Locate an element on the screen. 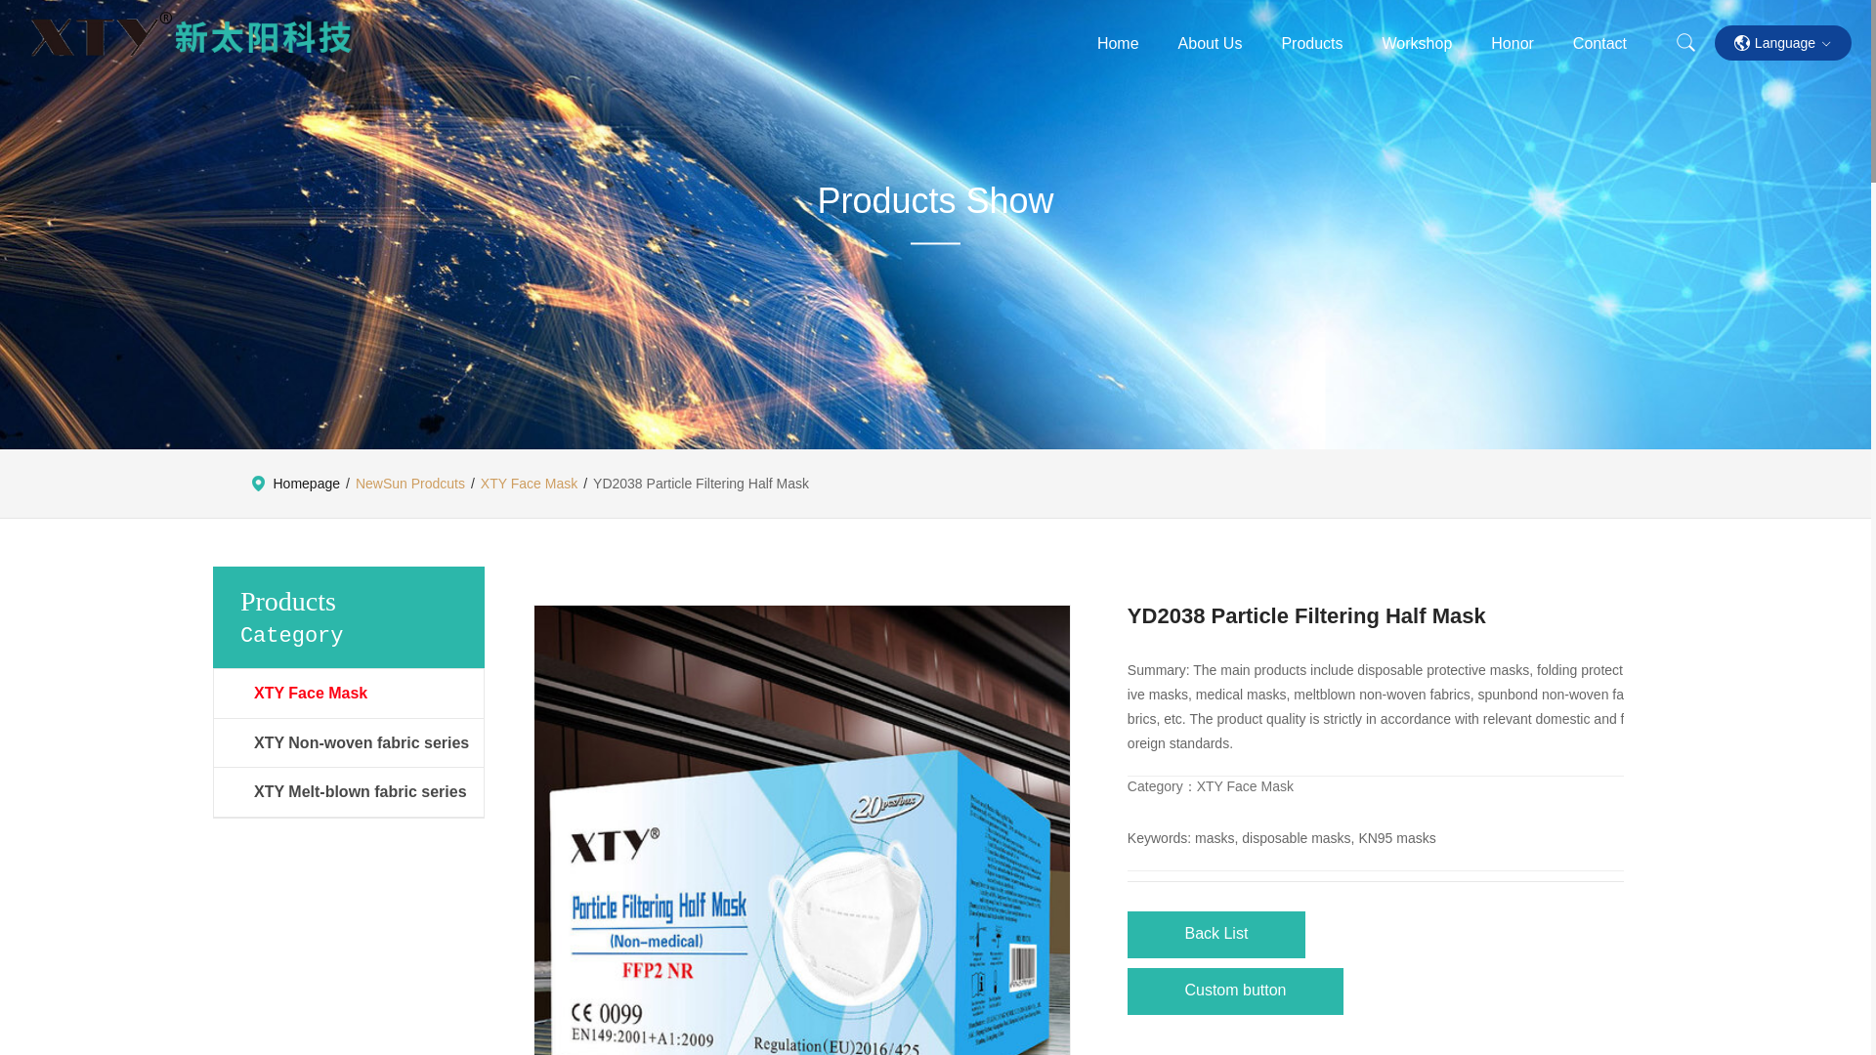  Products is located at coordinates (1311, 43).